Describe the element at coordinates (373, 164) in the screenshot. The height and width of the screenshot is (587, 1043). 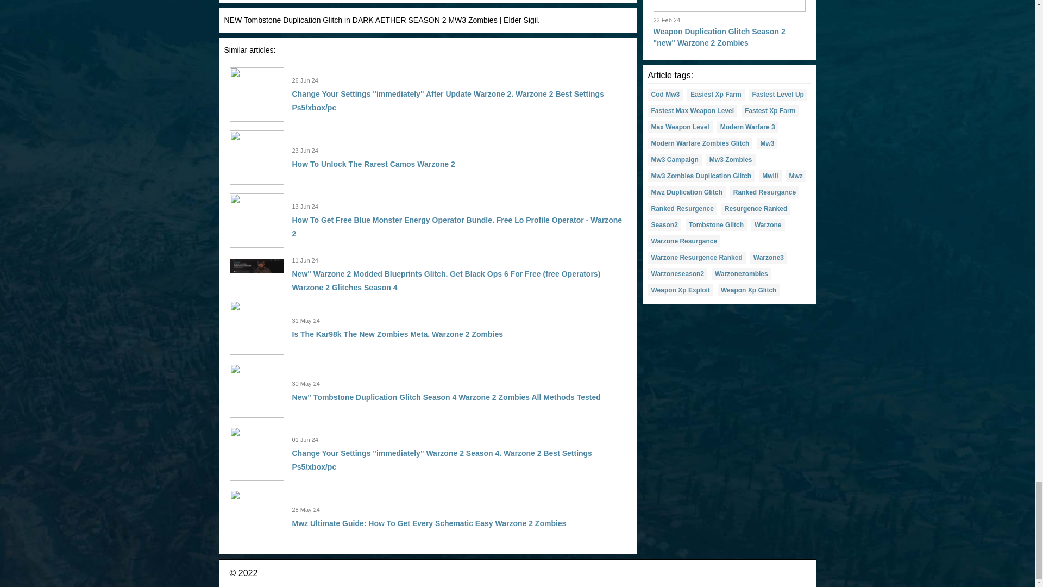
I see `How To Unlock The Rarest Camos Warzone 2` at that location.